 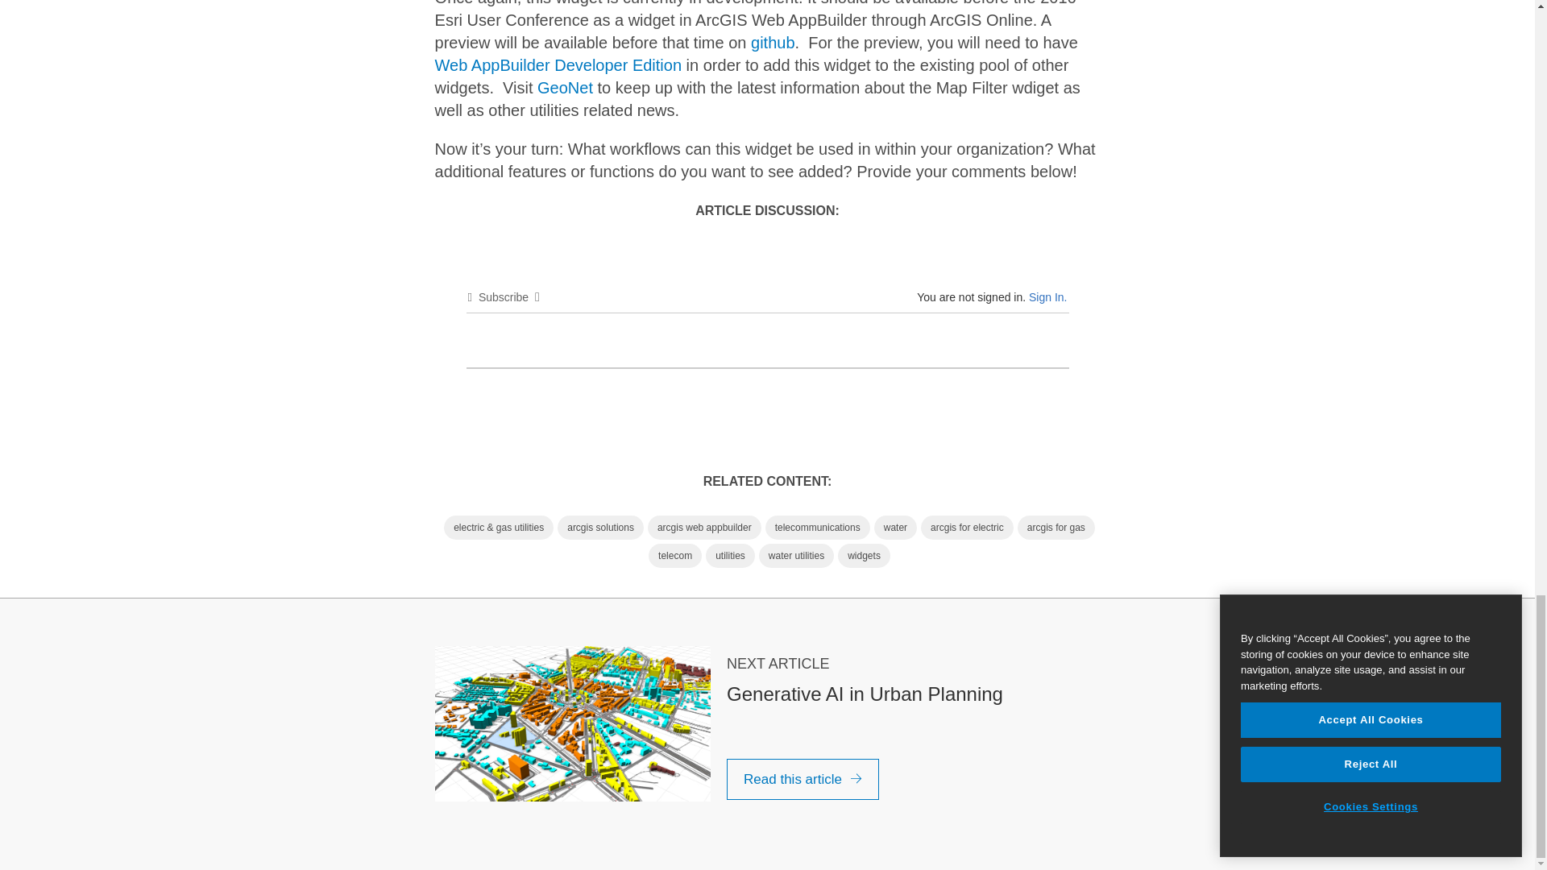 I want to click on arcgis for electric, so click(x=967, y=527).